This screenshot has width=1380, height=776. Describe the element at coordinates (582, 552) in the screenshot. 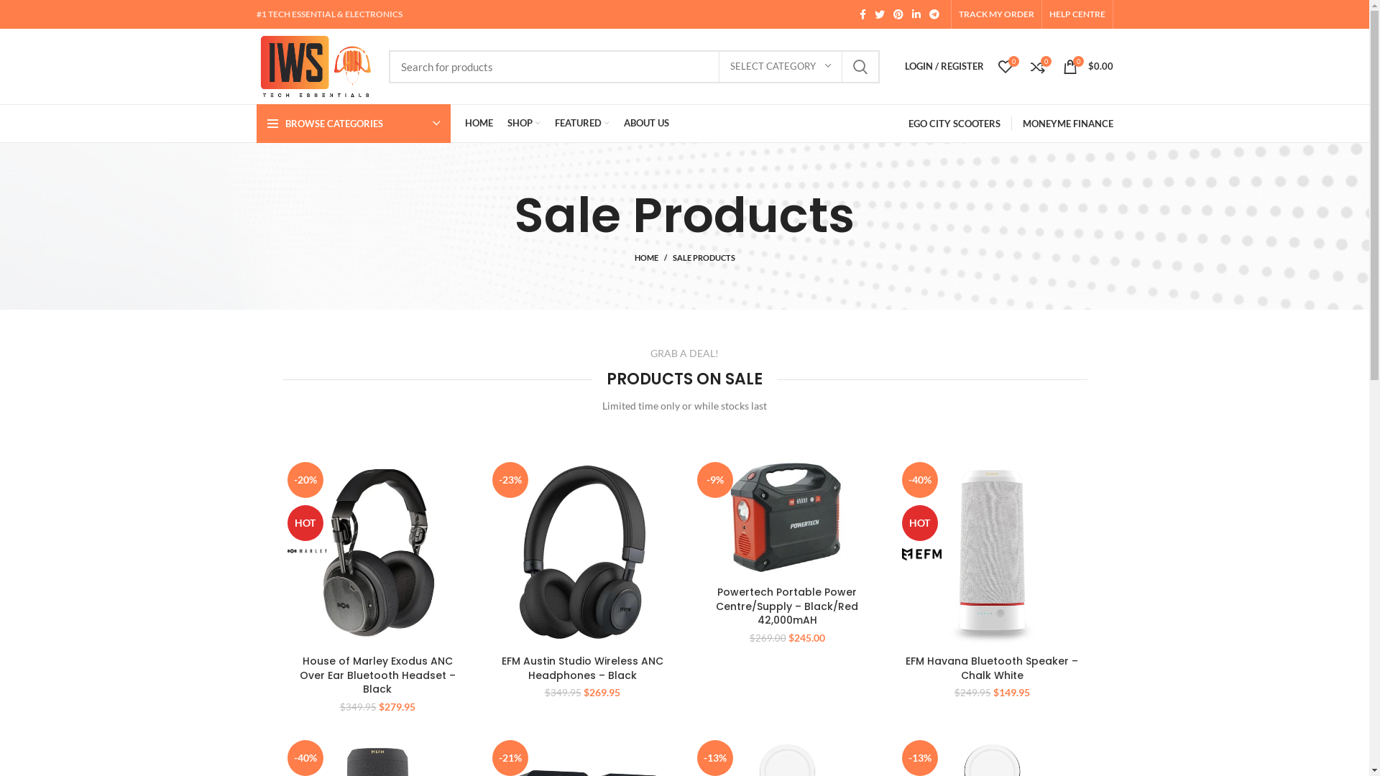

I see `-23%` at that location.